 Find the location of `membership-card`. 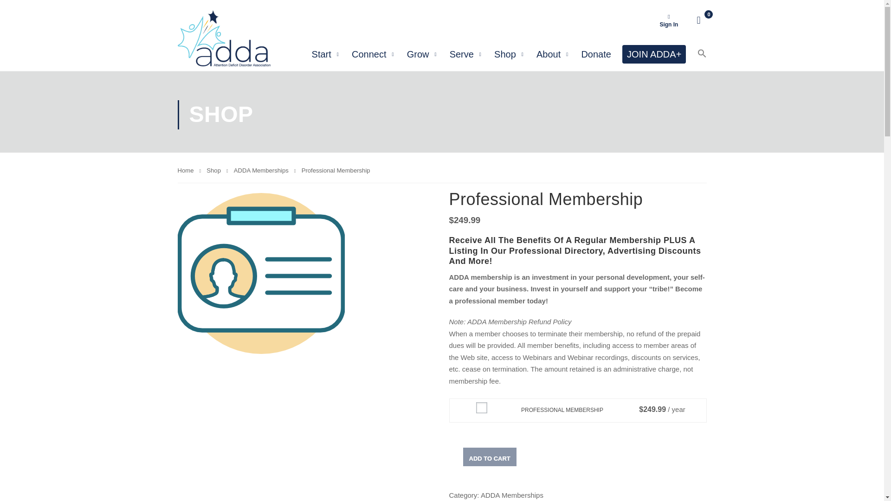

membership-card is located at coordinates (261, 272).